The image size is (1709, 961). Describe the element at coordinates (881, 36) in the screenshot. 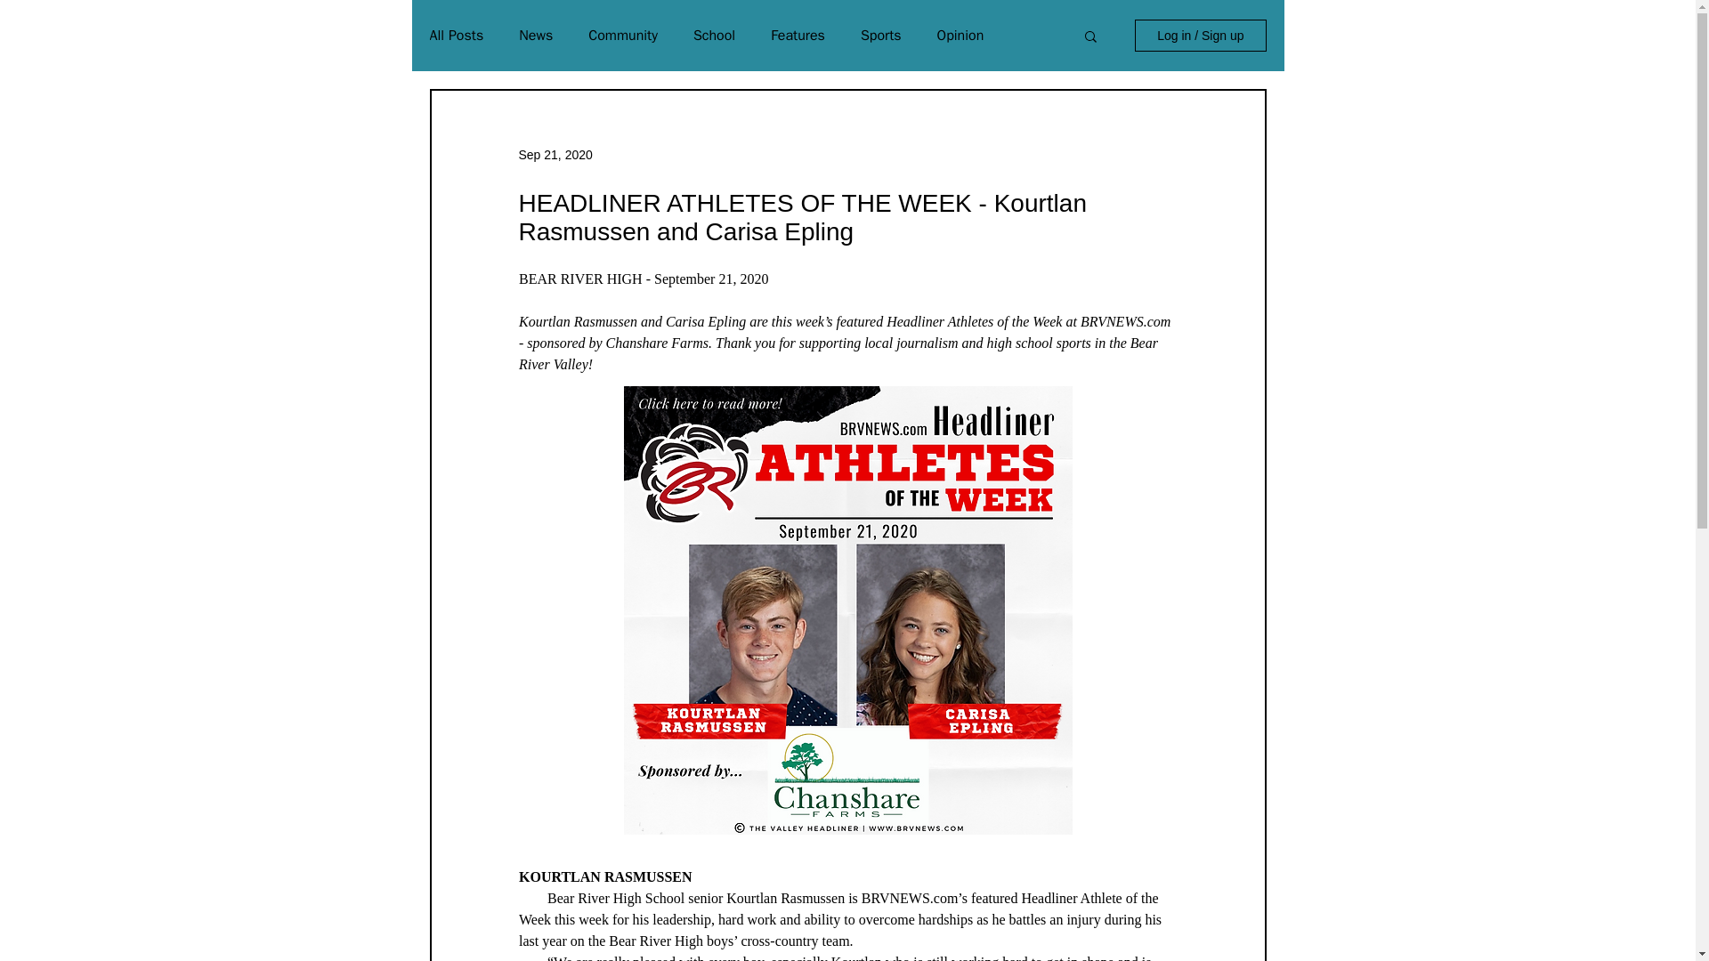

I see `Sports` at that location.